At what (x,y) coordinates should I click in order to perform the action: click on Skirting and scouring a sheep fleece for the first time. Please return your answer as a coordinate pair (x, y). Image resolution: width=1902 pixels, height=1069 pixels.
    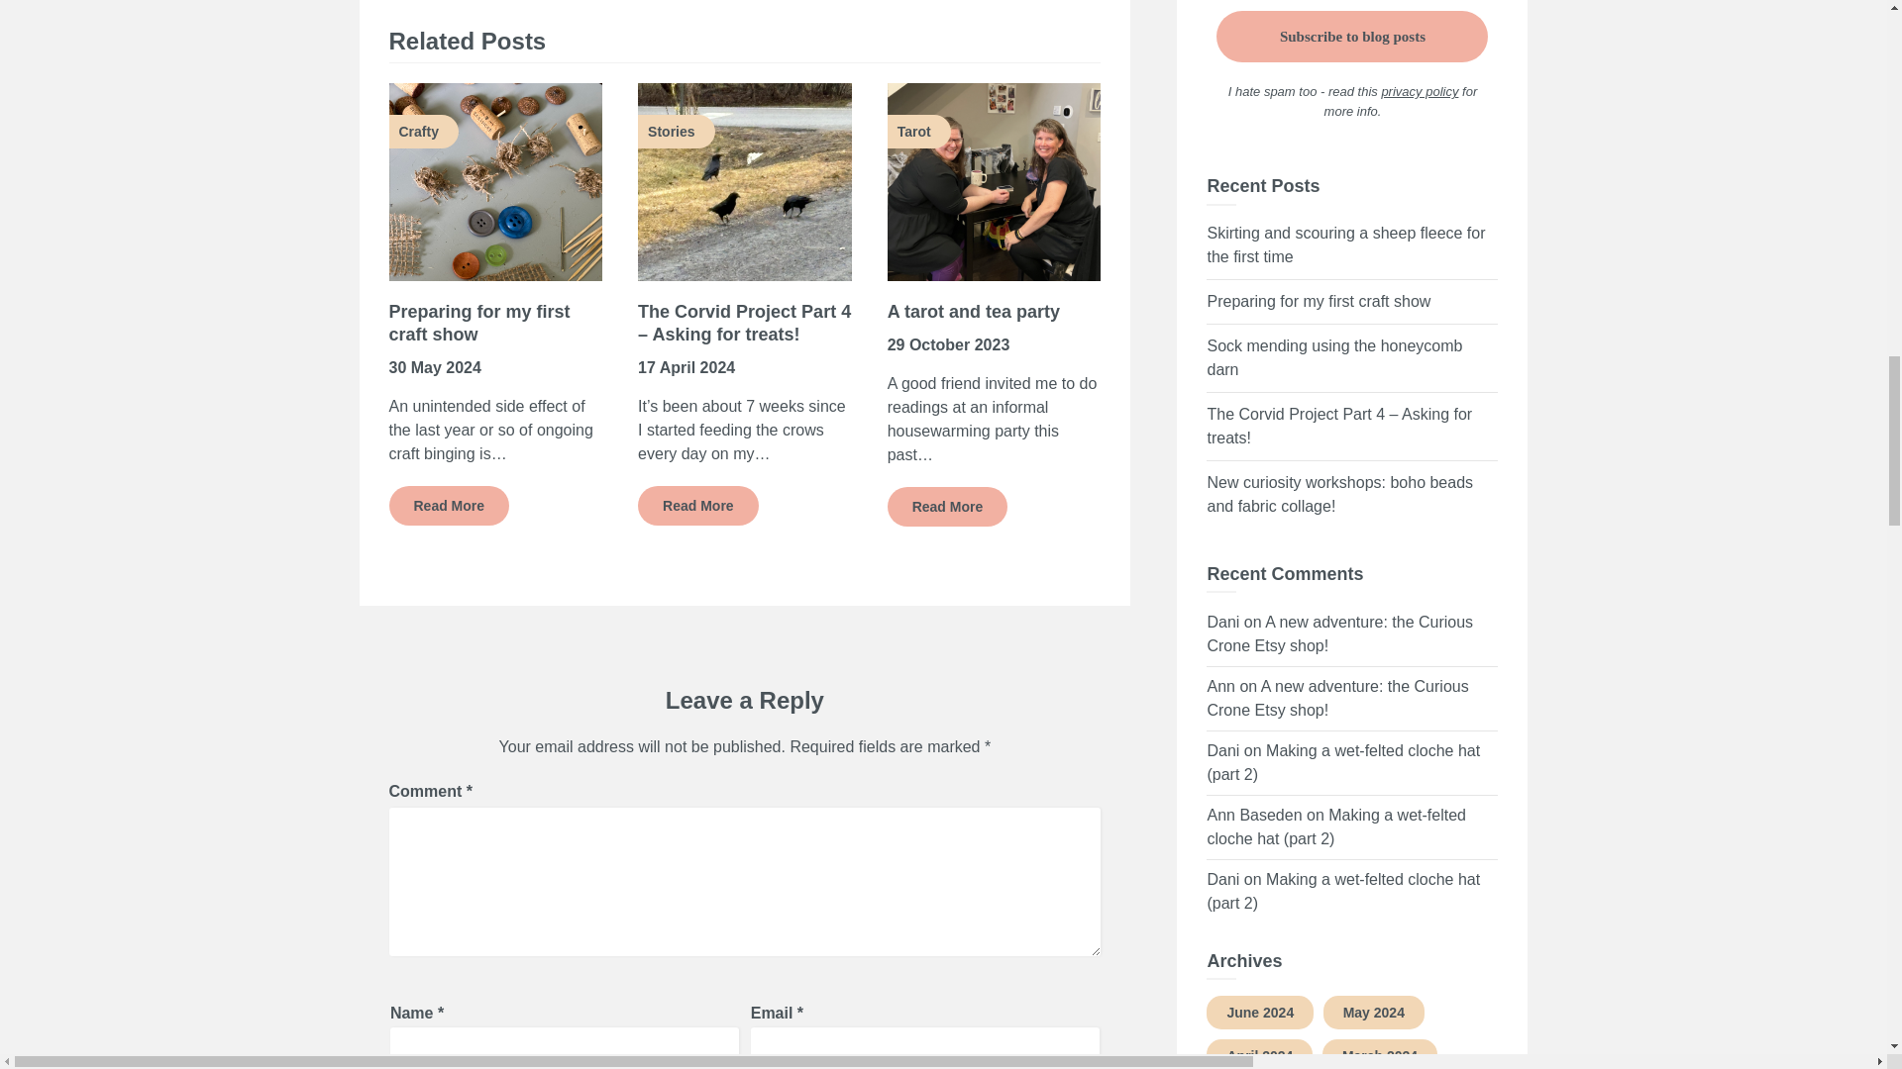
    Looking at the image, I should click on (1345, 243).